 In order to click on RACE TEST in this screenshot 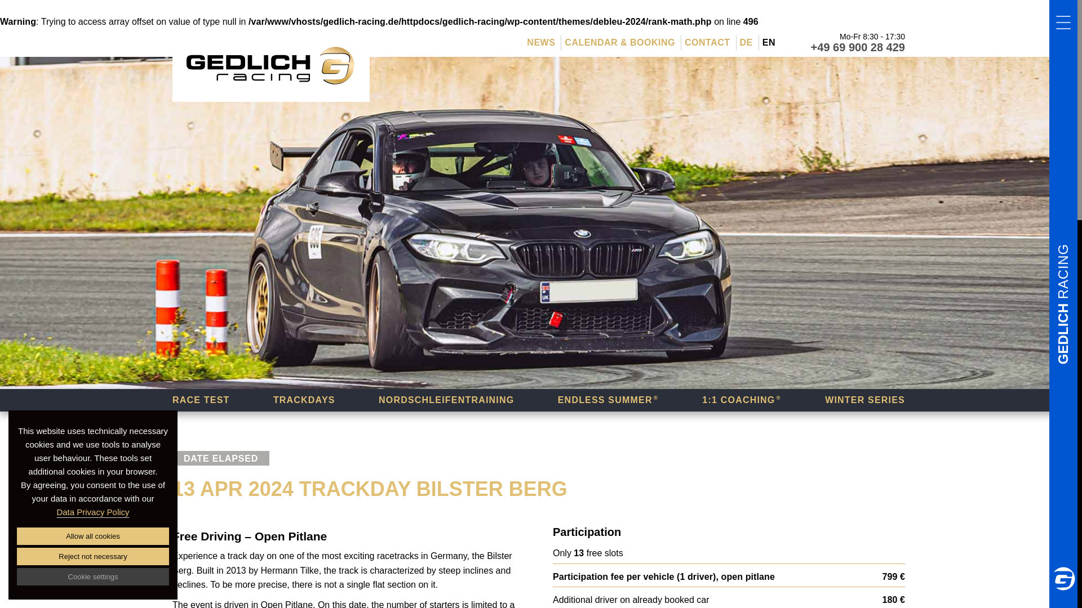, I will do `click(201, 400)`.